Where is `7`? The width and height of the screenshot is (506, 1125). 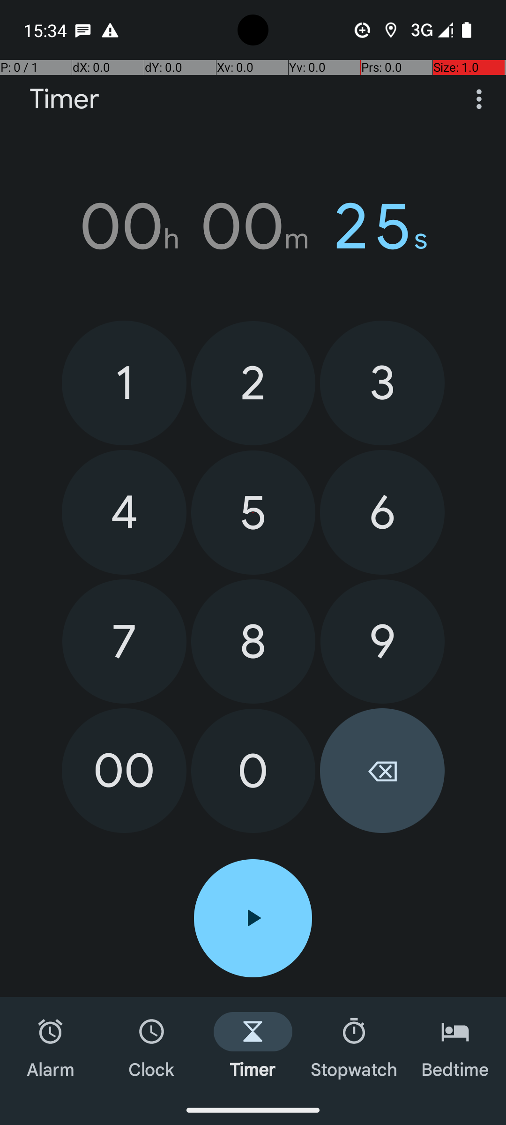
7 is located at coordinates (125, 641).